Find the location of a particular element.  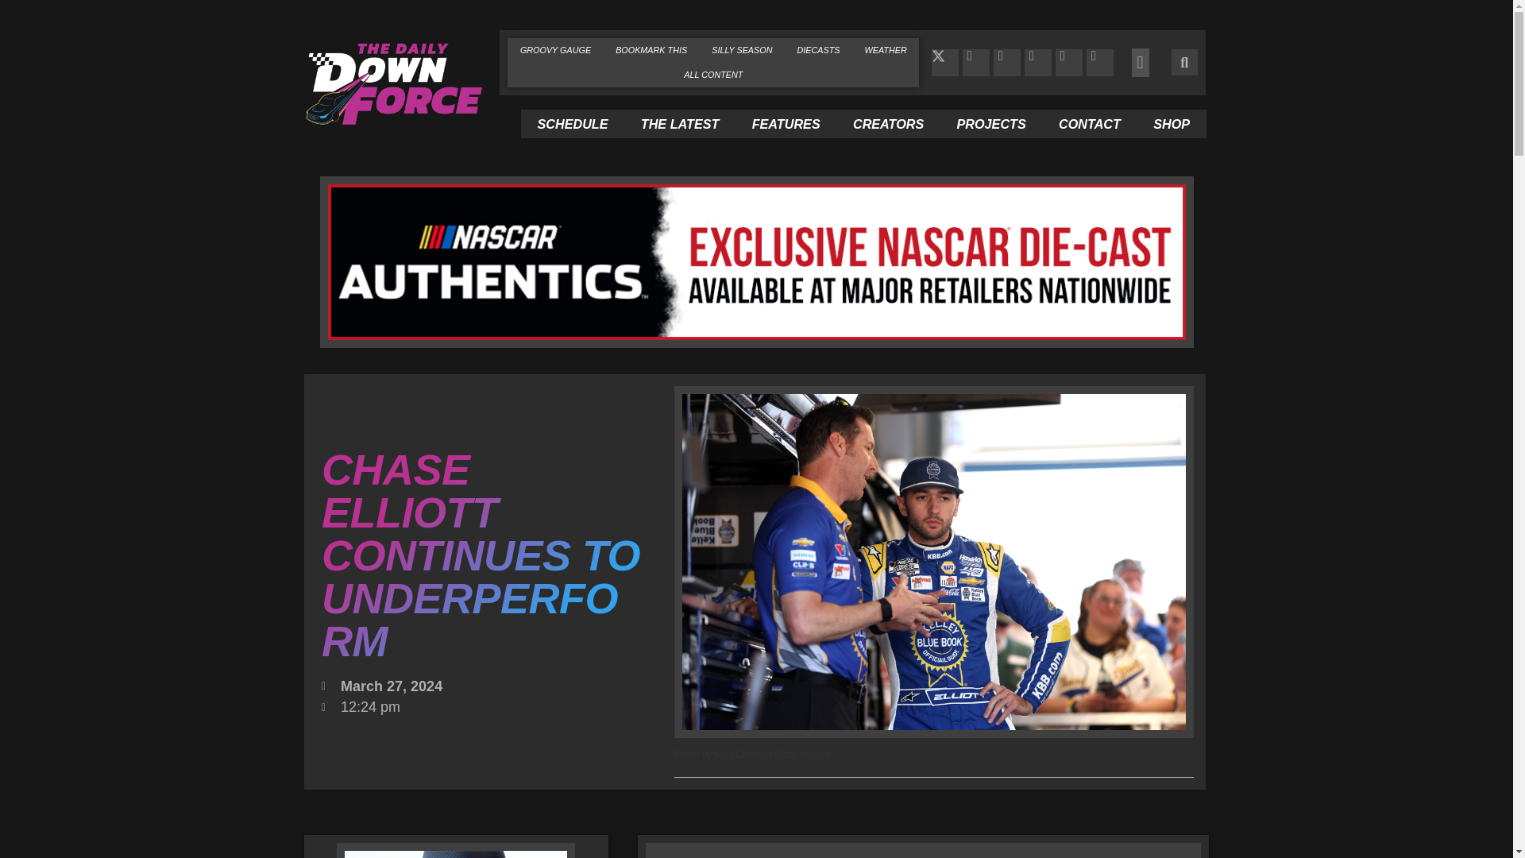

BOOKMARK THIS is located at coordinates (651, 49).